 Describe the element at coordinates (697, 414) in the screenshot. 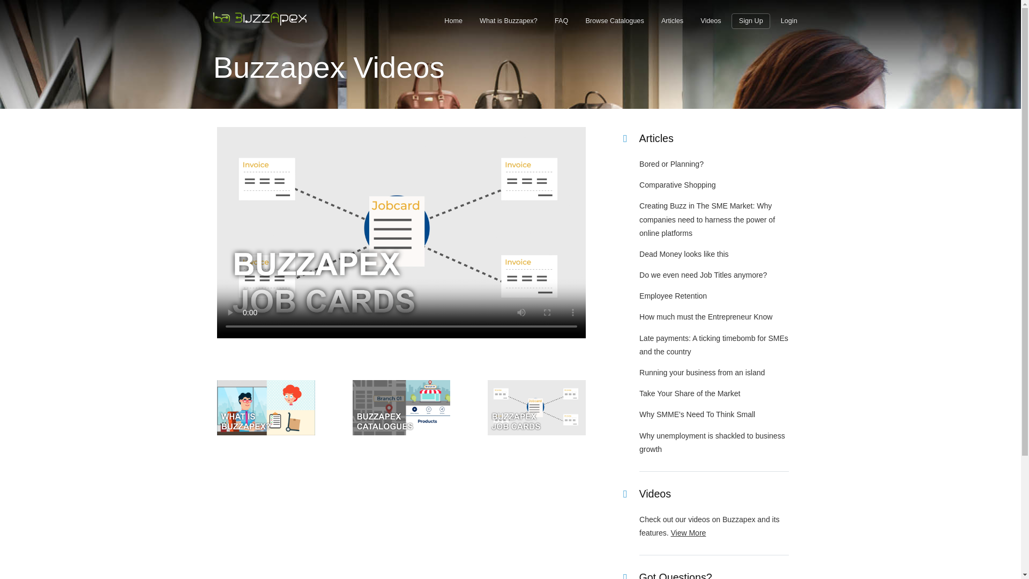

I see `Why SMME's Need To Think Small` at that location.